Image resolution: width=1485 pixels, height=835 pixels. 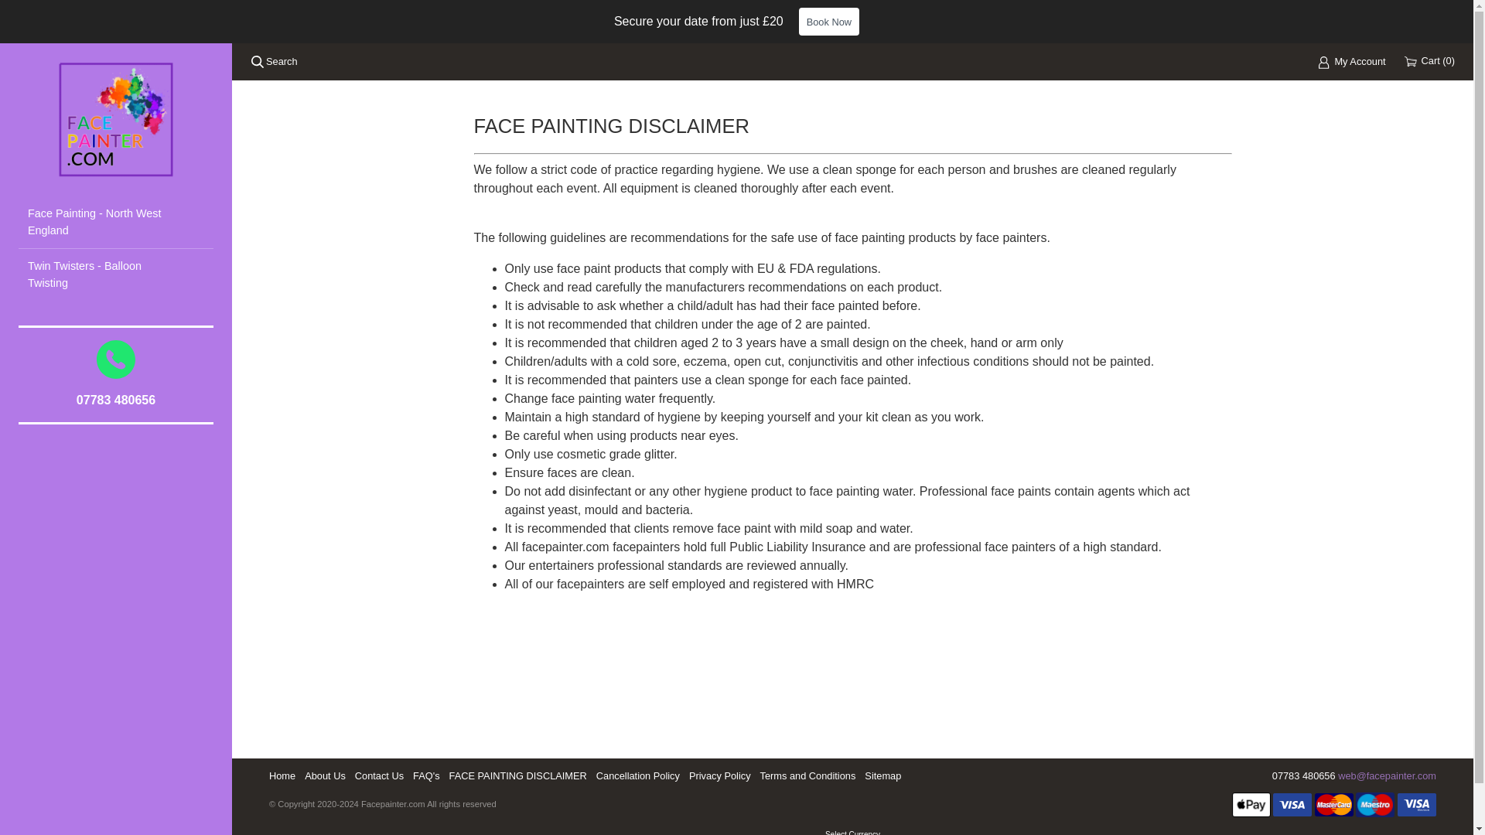 I want to click on Terms and Conditions, so click(x=808, y=775).